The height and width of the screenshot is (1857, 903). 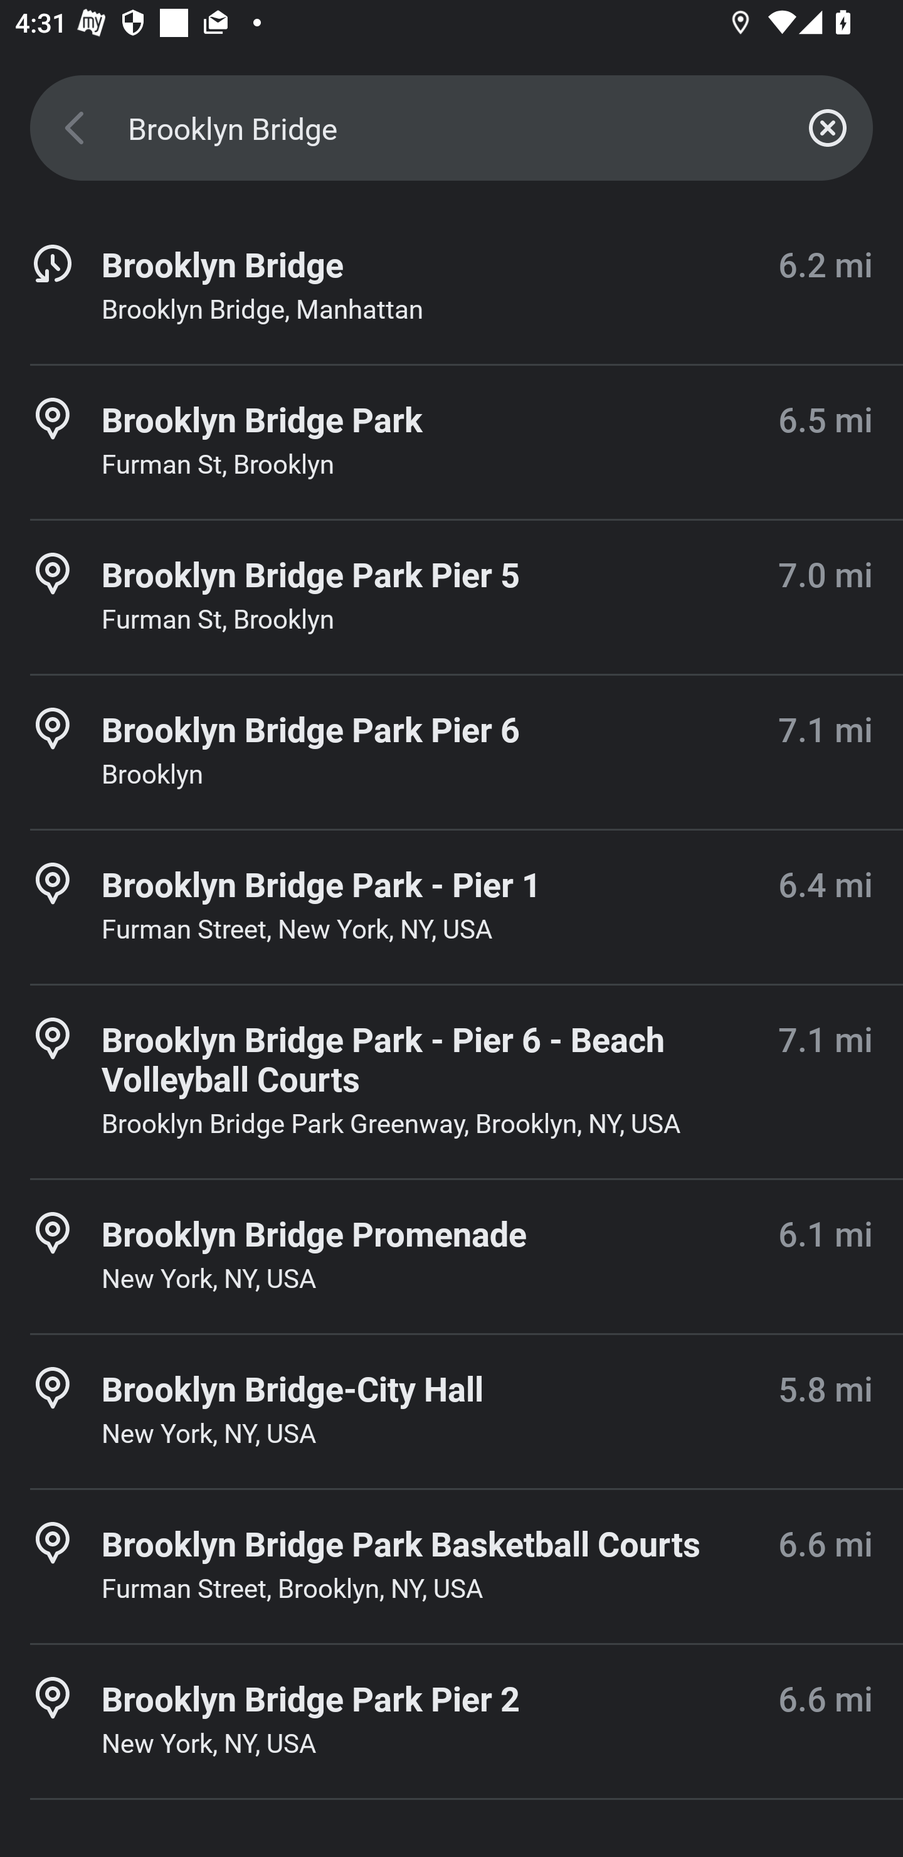 I want to click on Brooklyn Bridge-City Hall 5.8 mi New York, NY, USA, so click(x=451, y=1411).